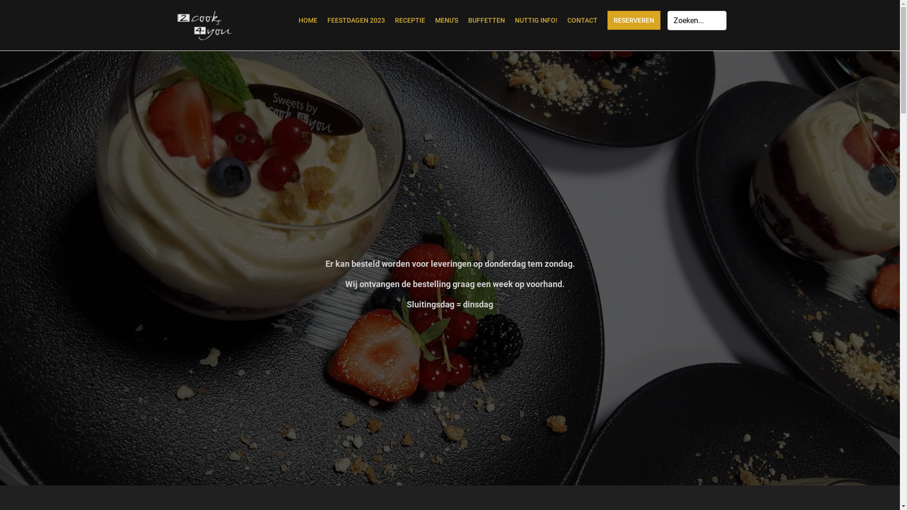  Describe the element at coordinates (410, 20) in the screenshot. I see `RECEPTIE` at that location.